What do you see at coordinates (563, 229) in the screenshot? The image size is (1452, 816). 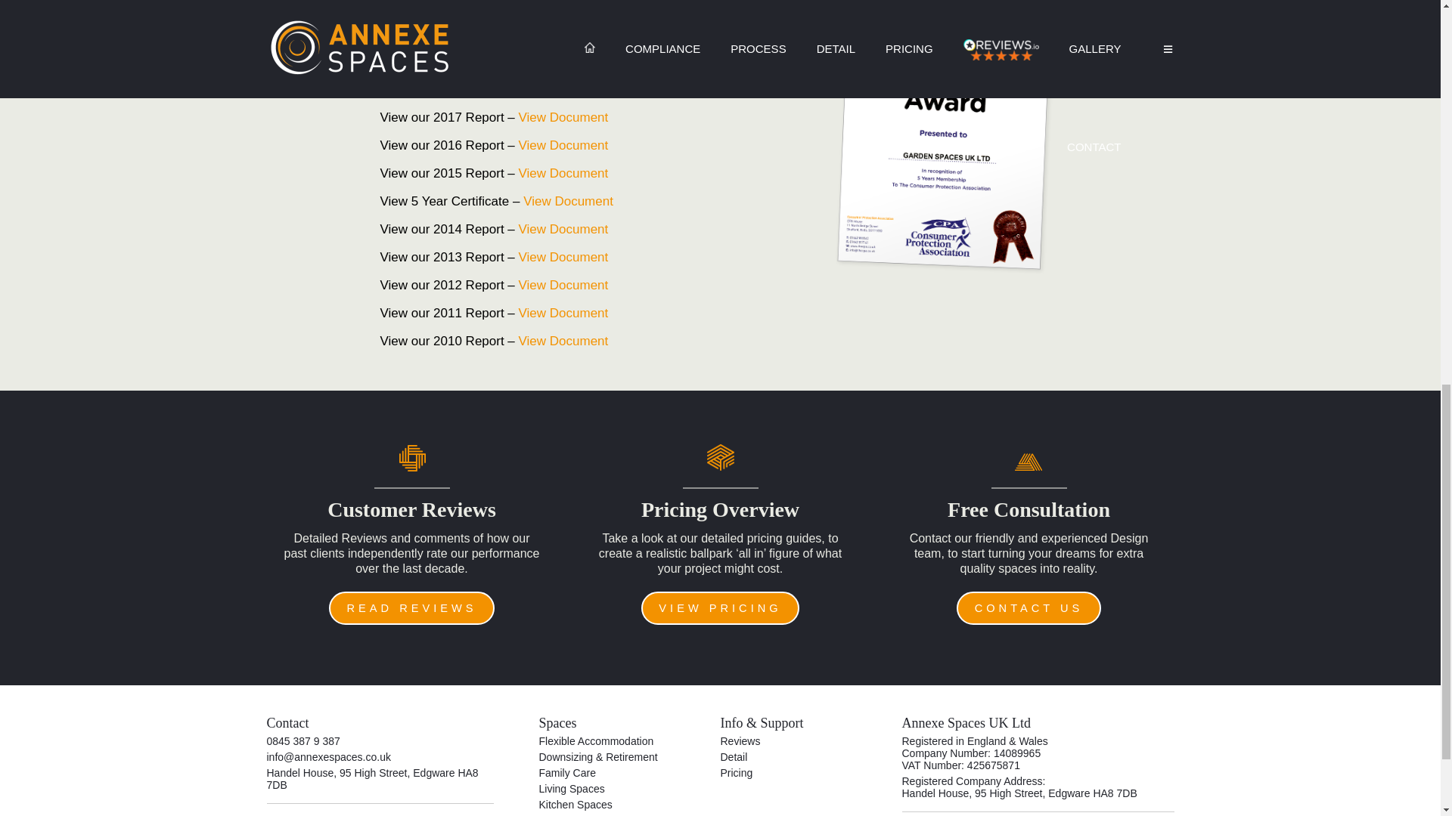 I see `View Document` at bounding box center [563, 229].